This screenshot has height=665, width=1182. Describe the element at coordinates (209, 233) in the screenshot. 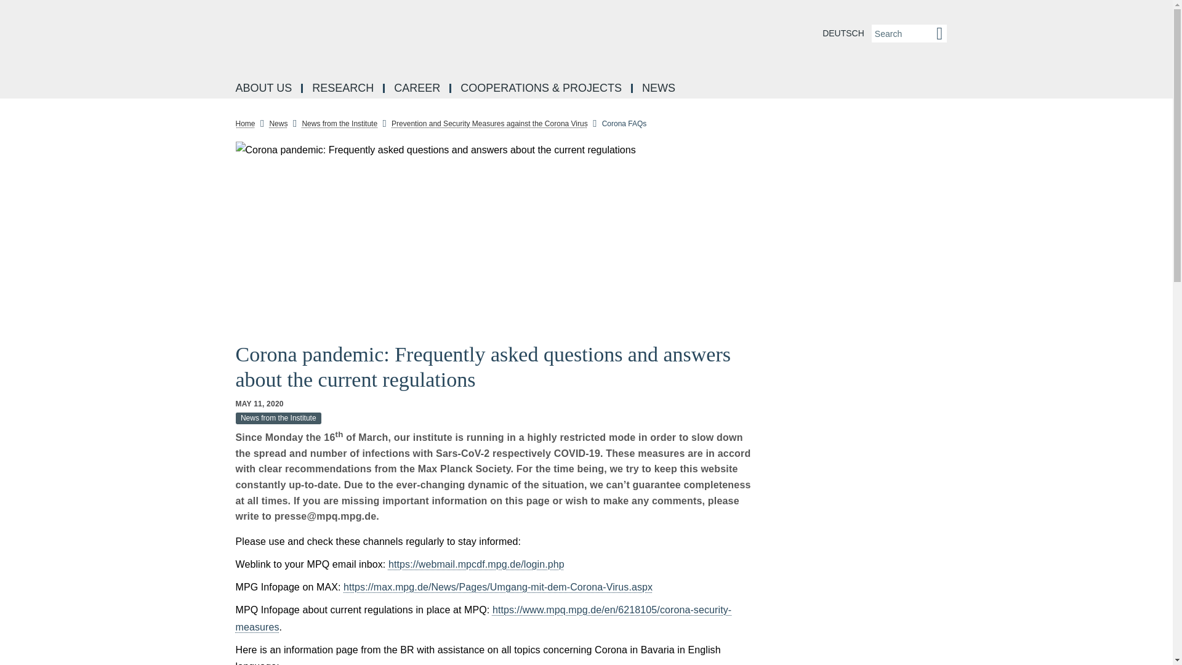

I see `Twitter` at that location.